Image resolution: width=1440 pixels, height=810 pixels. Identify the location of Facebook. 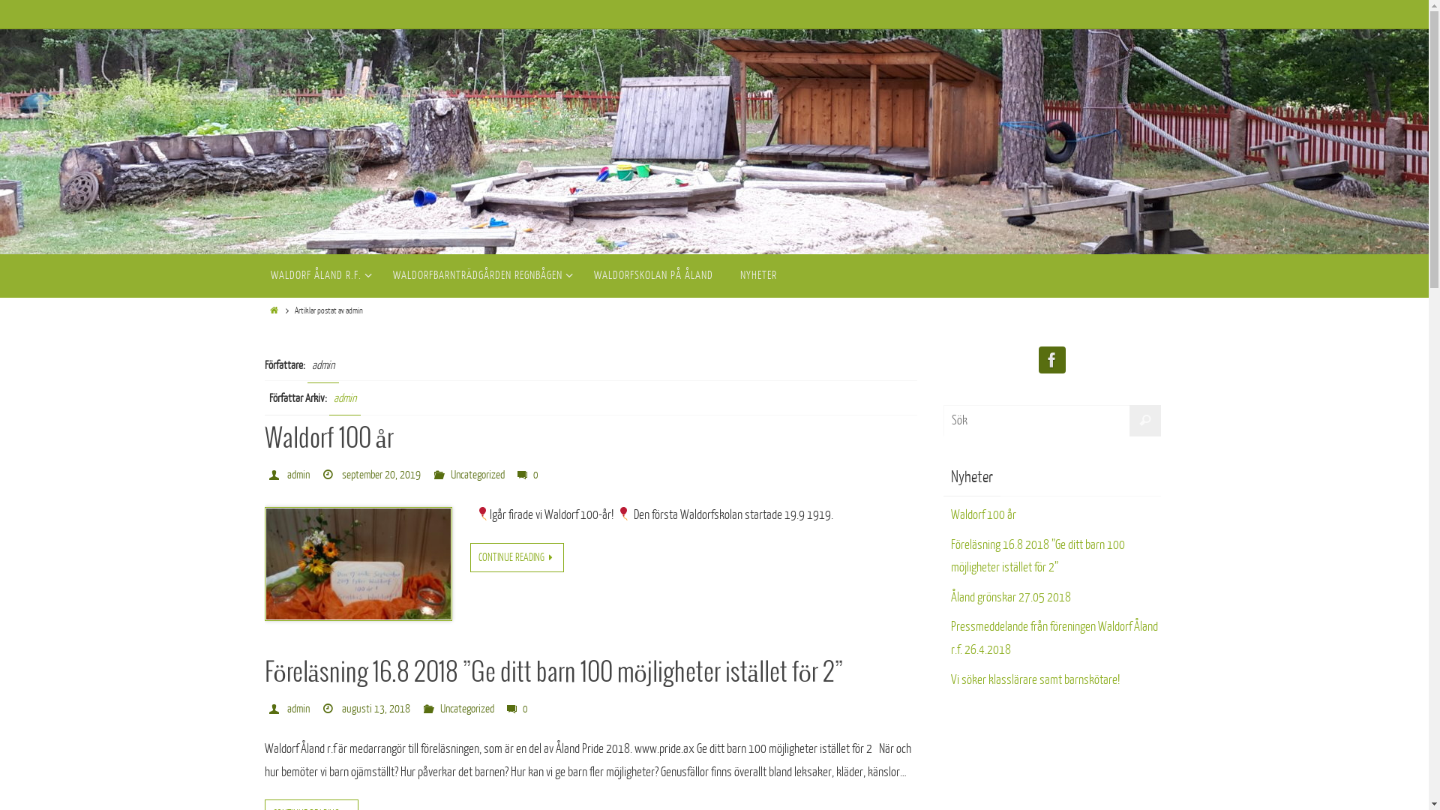
(1051, 364).